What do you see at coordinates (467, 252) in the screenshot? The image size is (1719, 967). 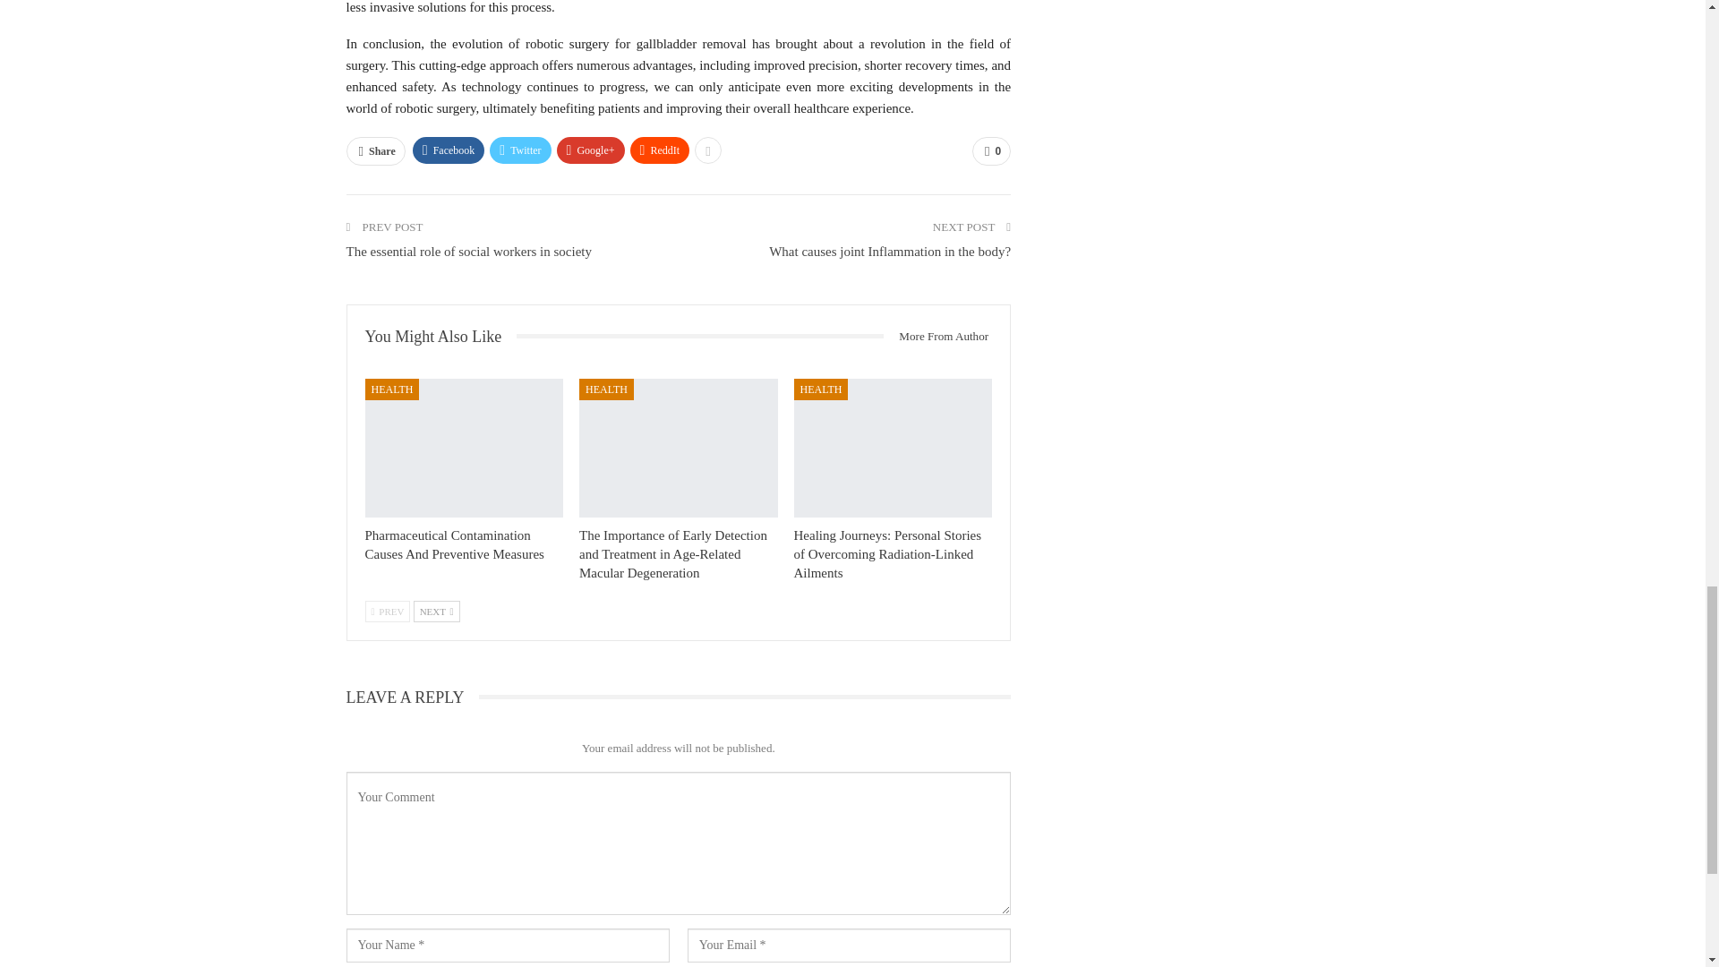 I see `The essential role of social workers in society` at bounding box center [467, 252].